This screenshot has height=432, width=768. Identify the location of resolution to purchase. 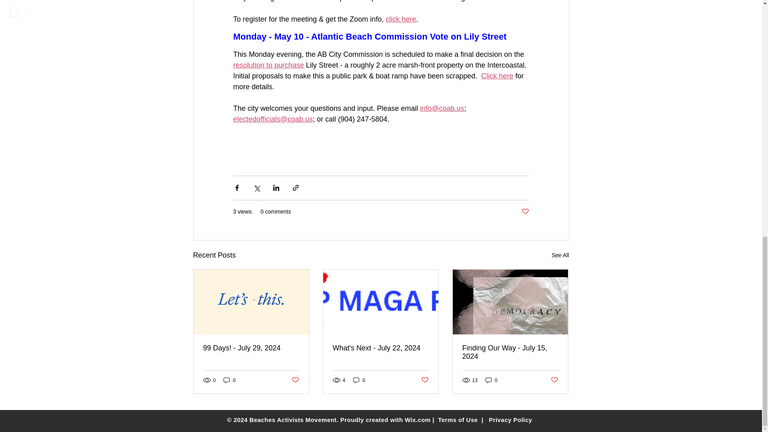
(268, 65).